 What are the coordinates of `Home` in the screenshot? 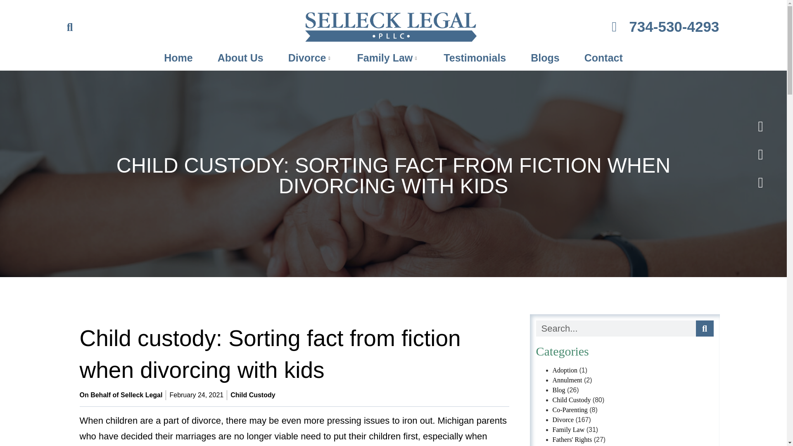 It's located at (178, 58).